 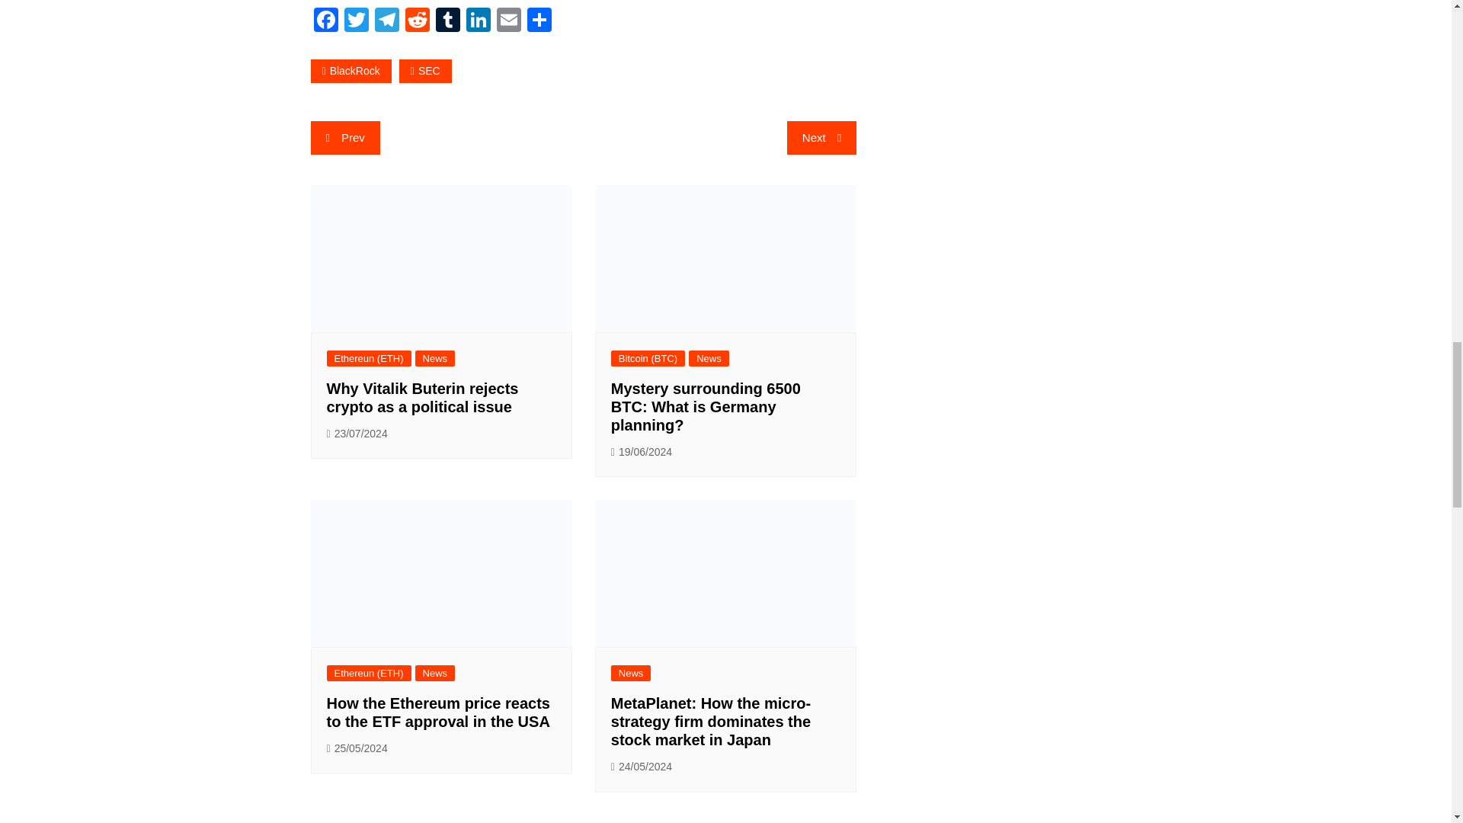 I want to click on Facebook, so click(x=325, y=21).